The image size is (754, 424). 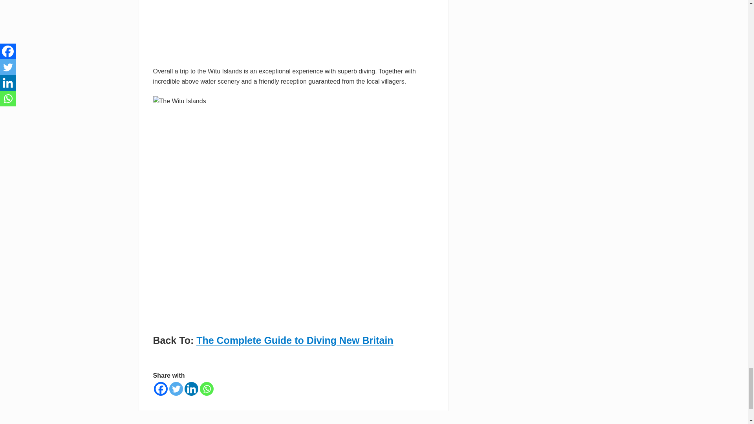 I want to click on Twitter, so click(x=176, y=389).